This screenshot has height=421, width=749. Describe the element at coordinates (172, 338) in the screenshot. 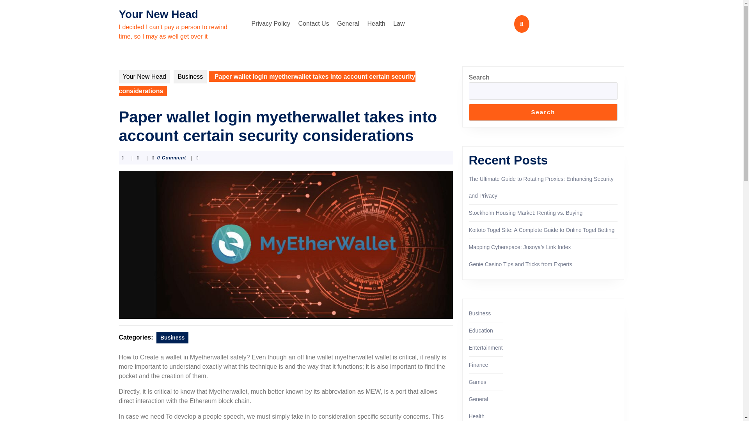

I see `Business` at that location.